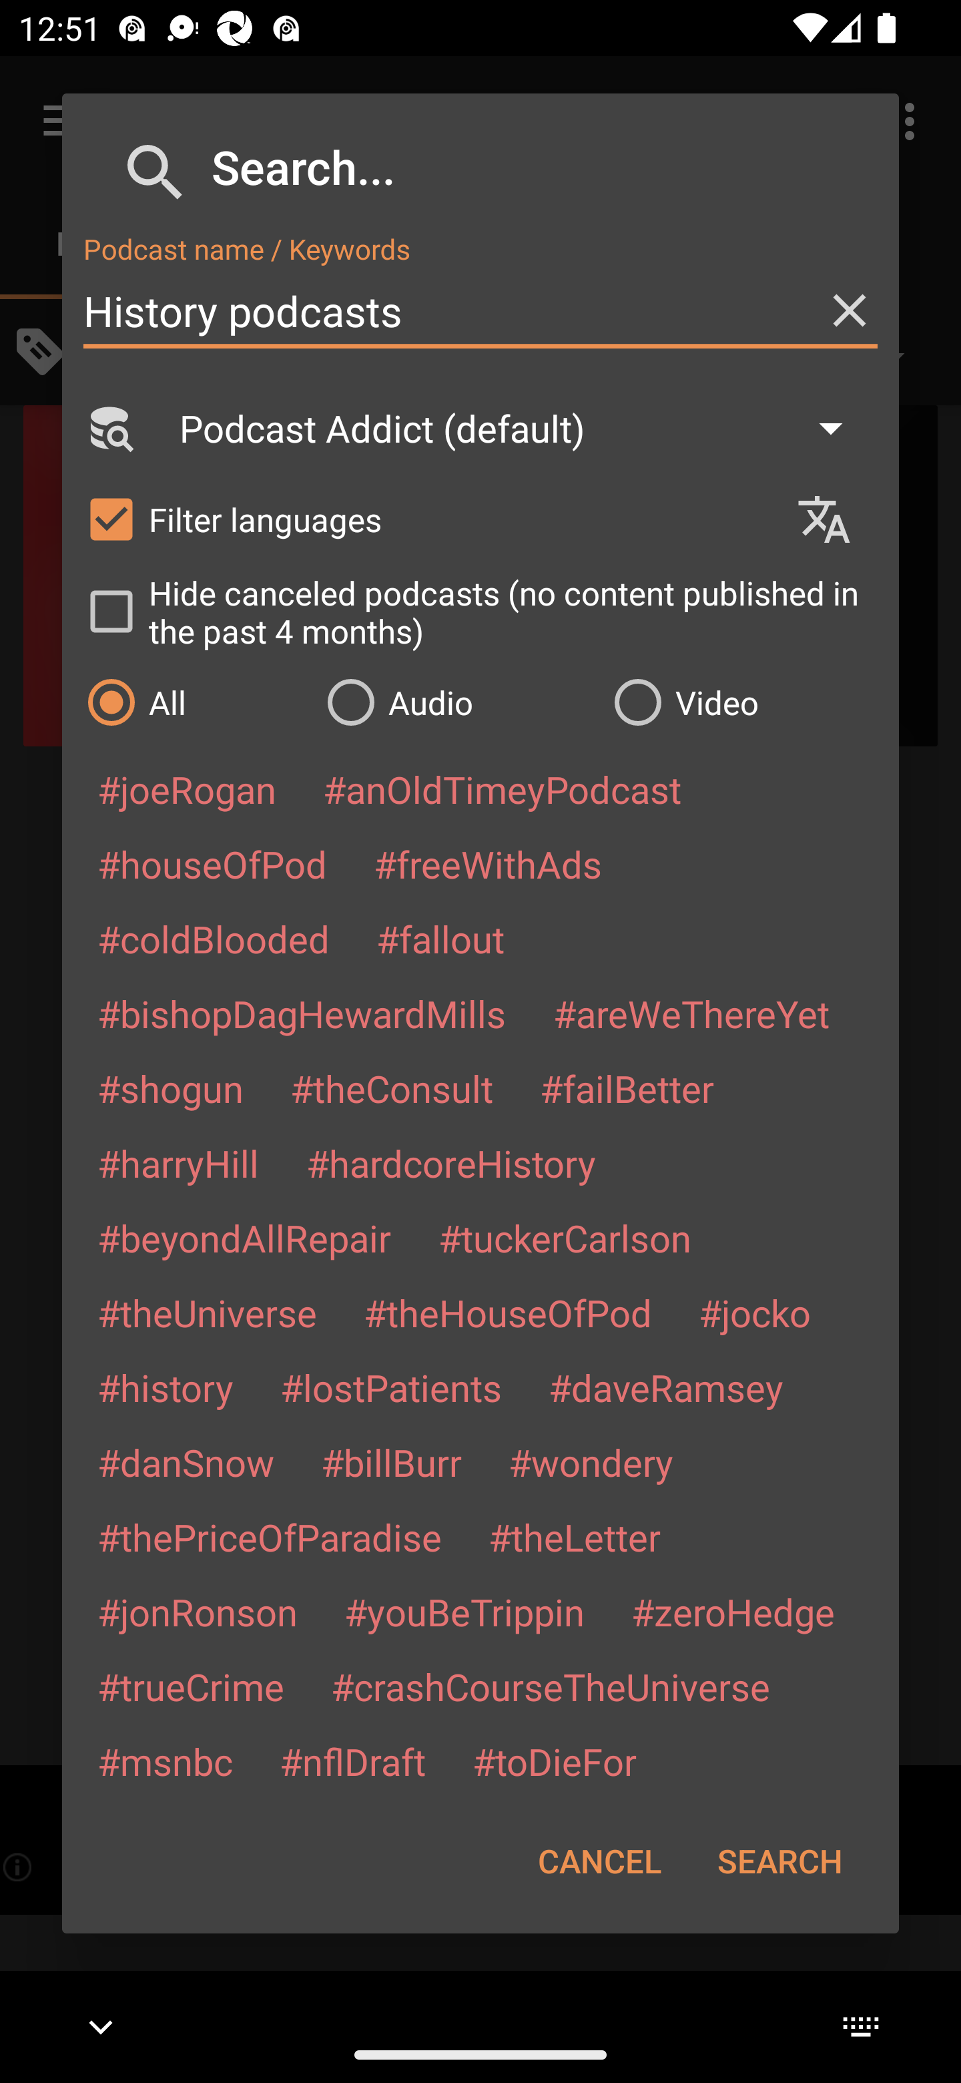  I want to click on #toDieFor, so click(554, 1761).